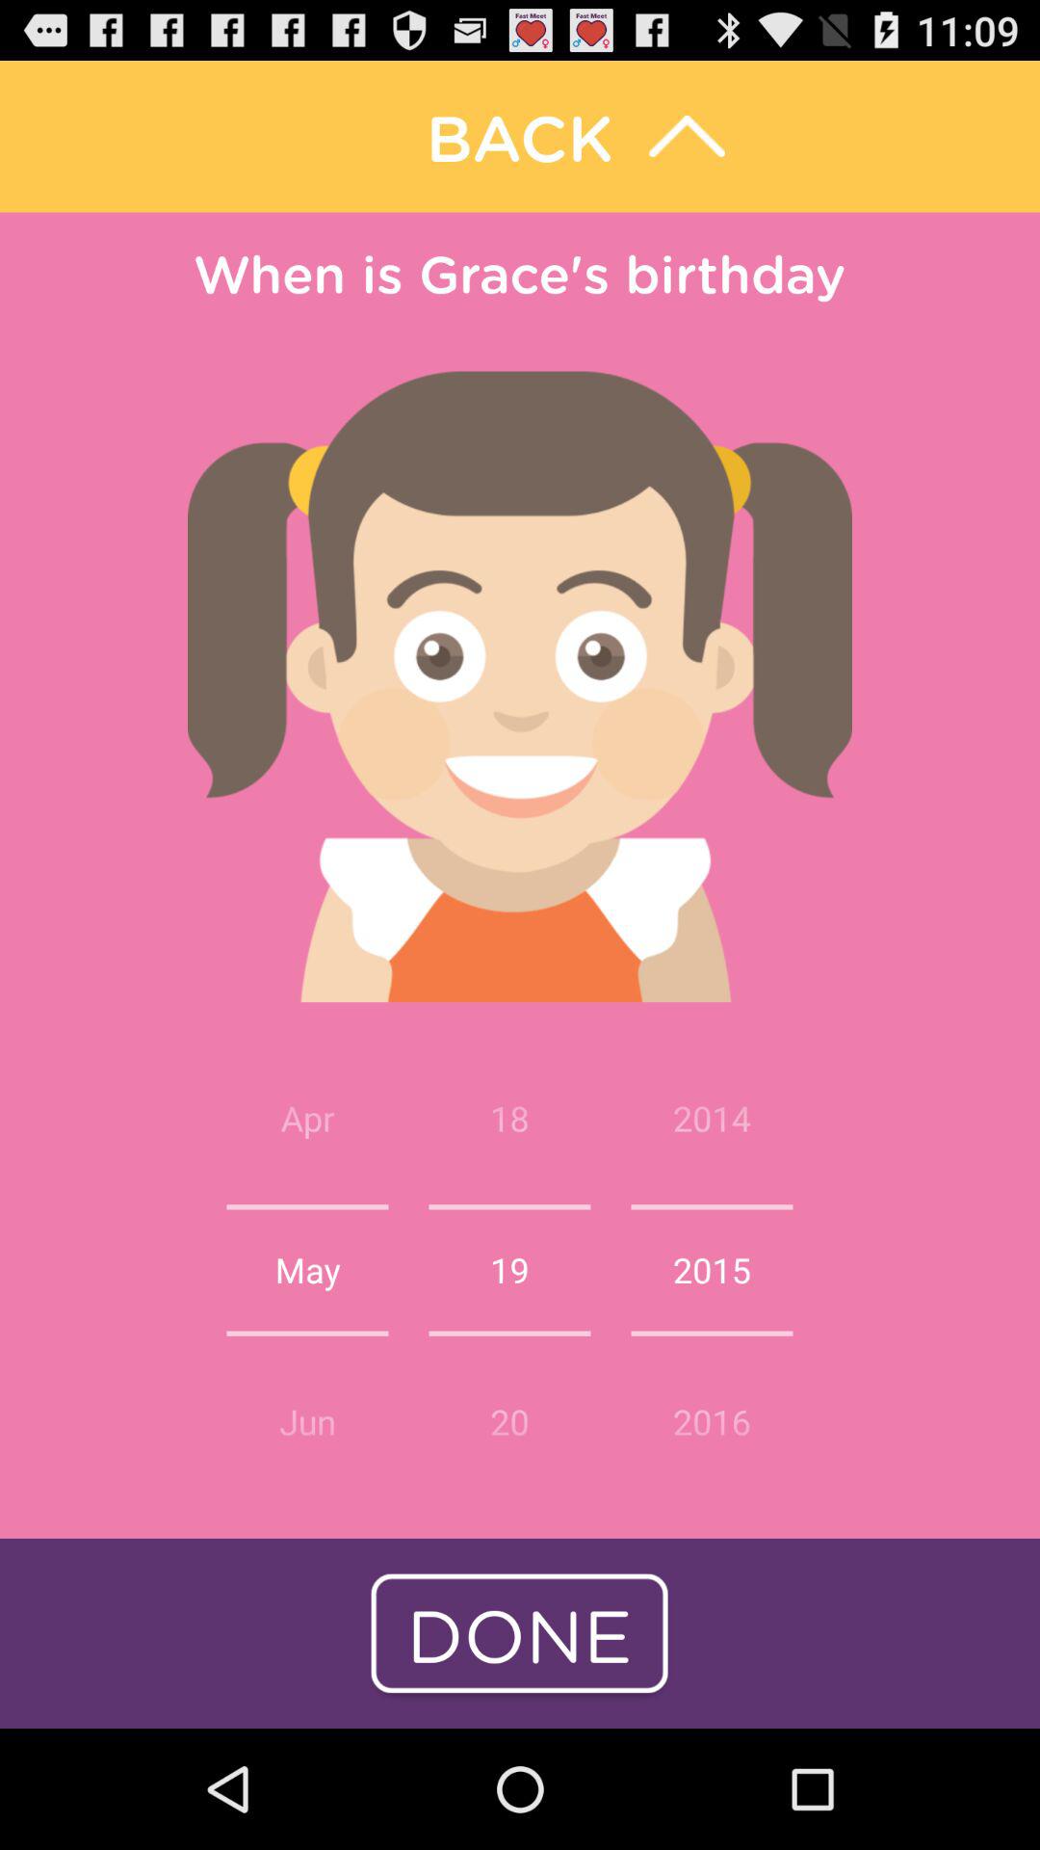 The width and height of the screenshot is (1040, 1850). What do you see at coordinates (520, 137) in the screenshot?
I see `go back` at bounding box center [520, 137].